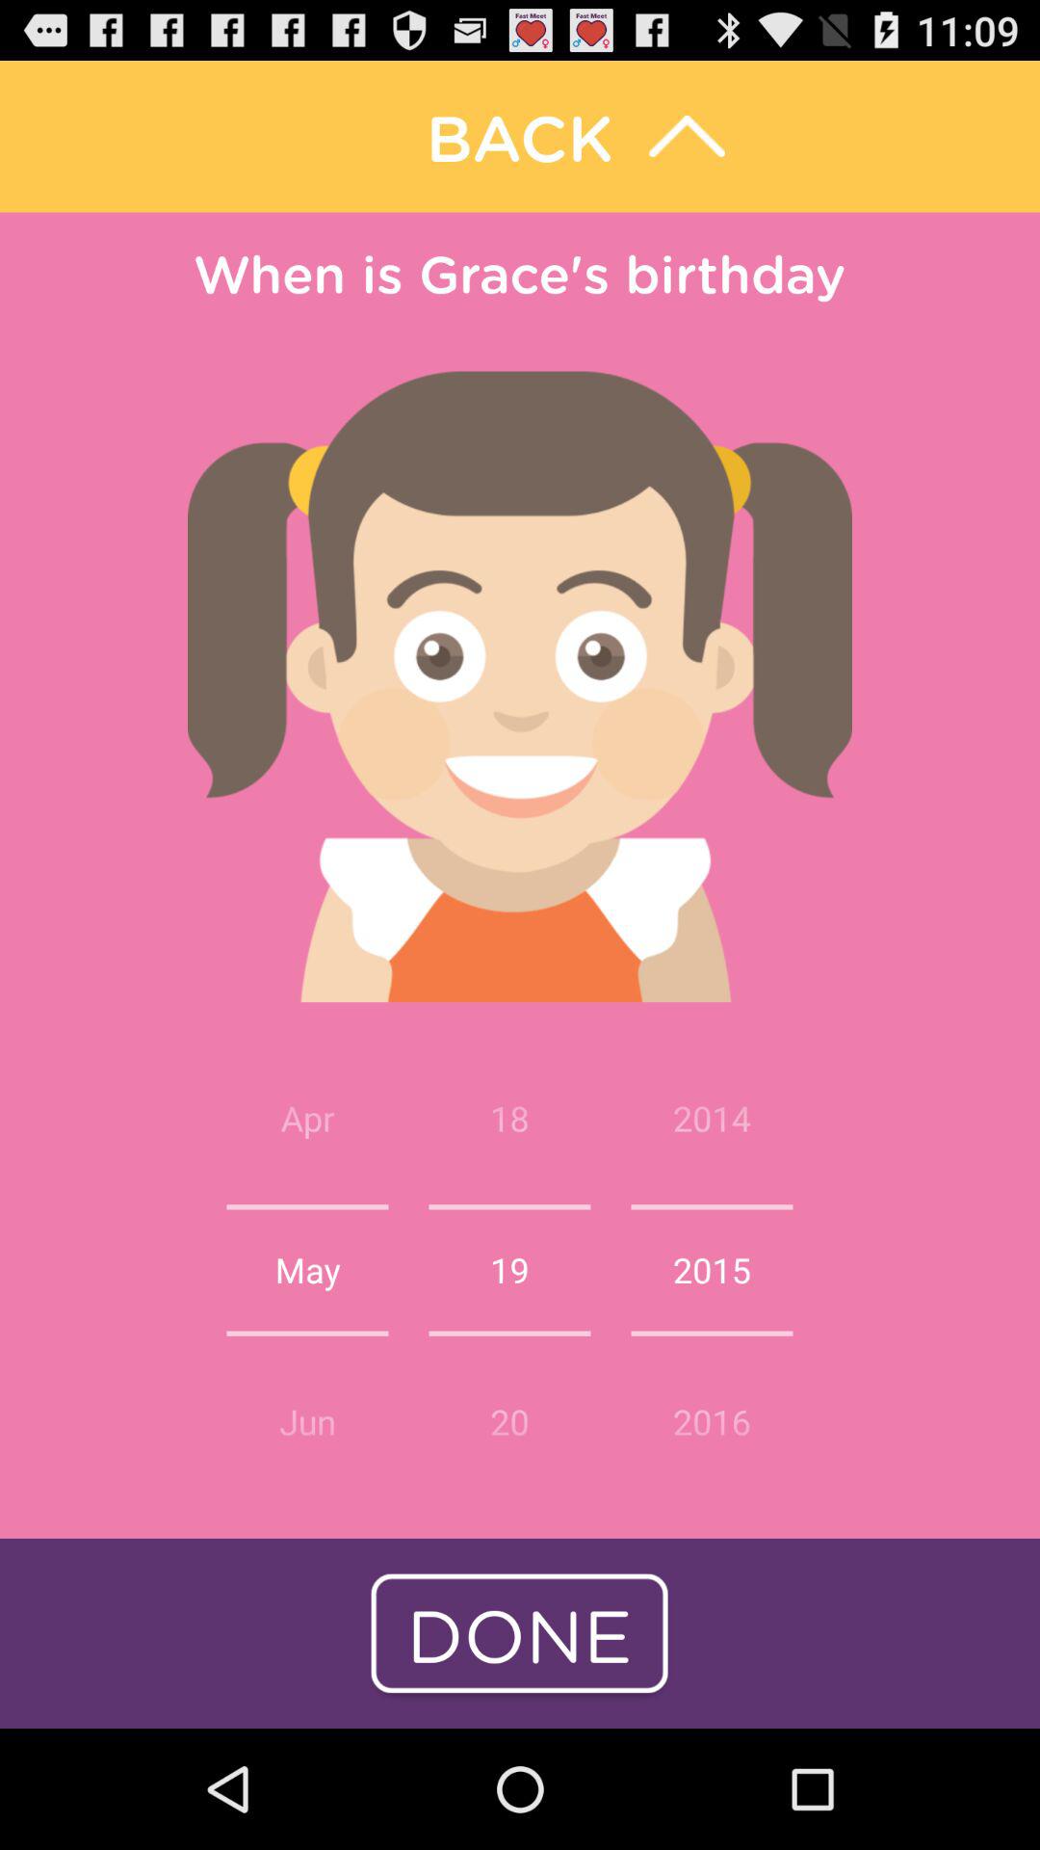 The width and height of the screenshot is (1040, 1850). What do you see at coordinates (520, 137) in the screenshot?
I see `go back` at bounding box center [520, 137].